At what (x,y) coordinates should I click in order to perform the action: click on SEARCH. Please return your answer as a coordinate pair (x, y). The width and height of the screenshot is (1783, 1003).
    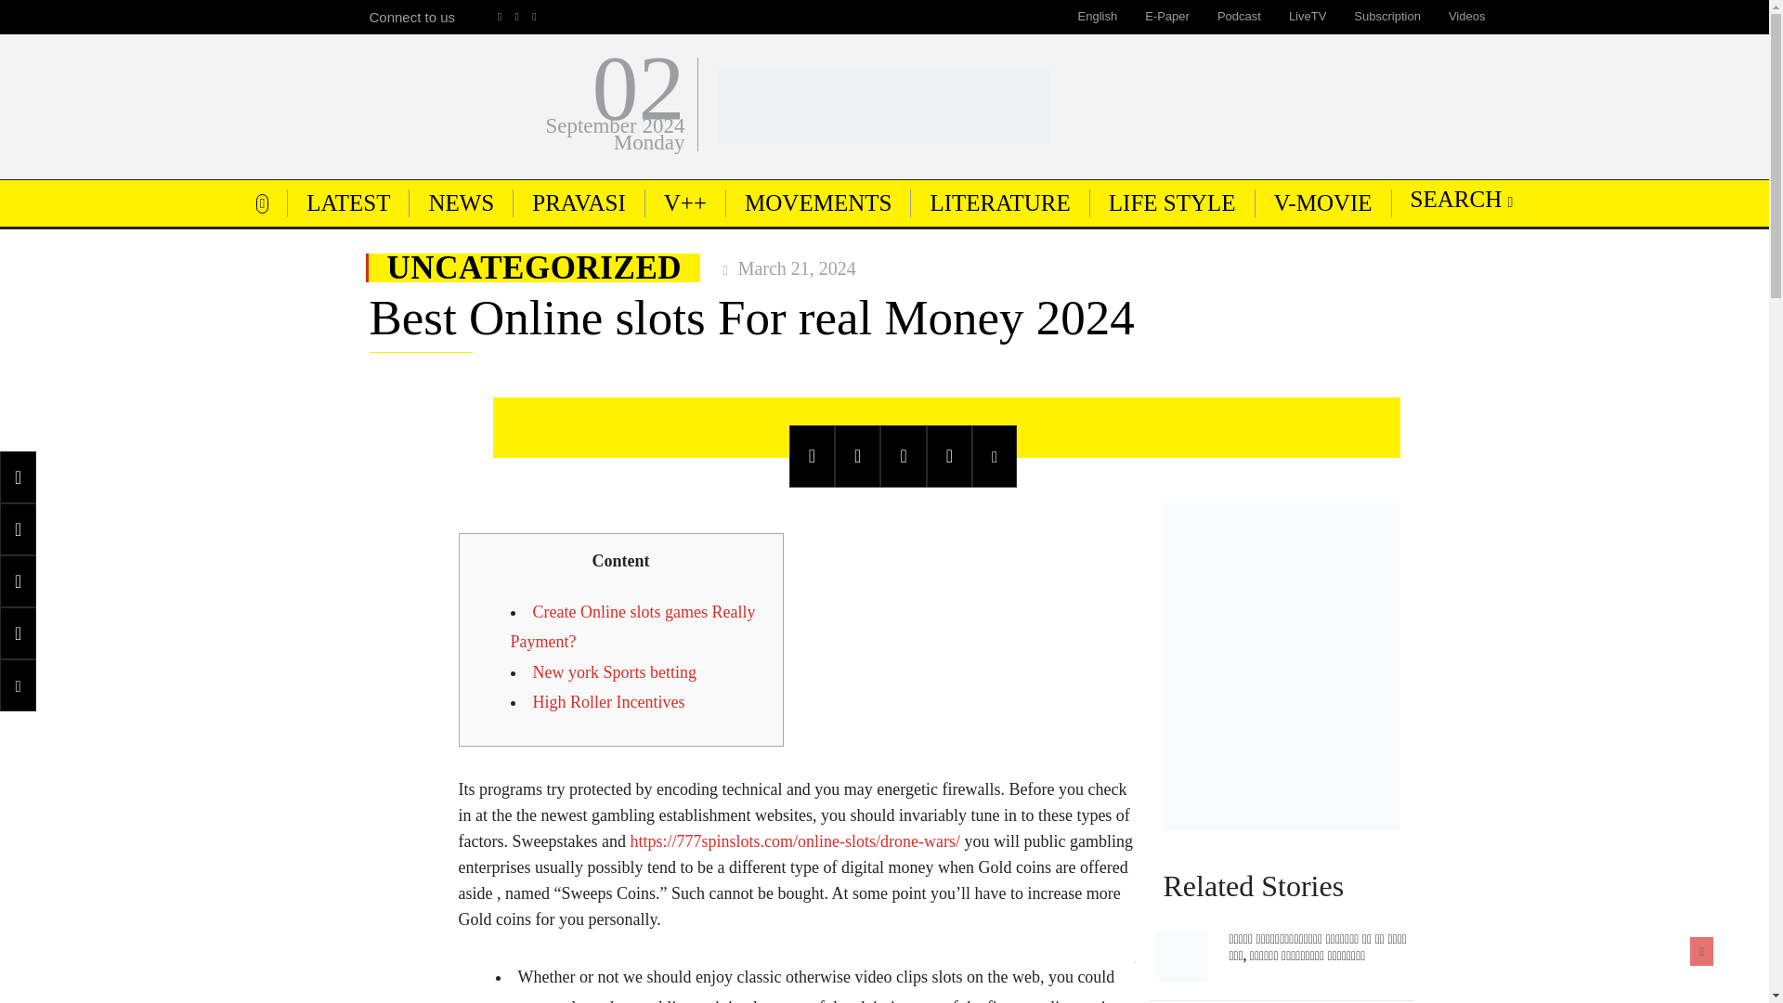
    Looking at the image, I should click on (1462, 199).